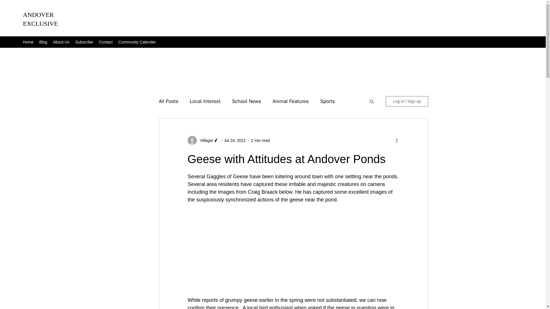 Image resolution: width=550 pixels, height=309 pixels. Describe the element at coordinates (235, 140) in the screenshot. I see `Jul 24, 2021` at that location.